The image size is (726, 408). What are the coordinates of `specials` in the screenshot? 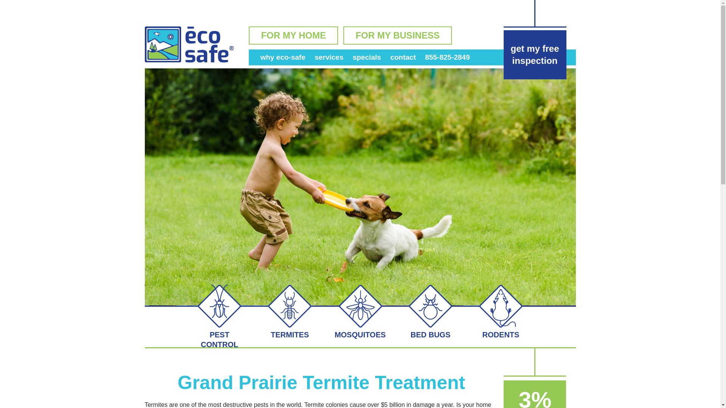 It's located at (367, 57).